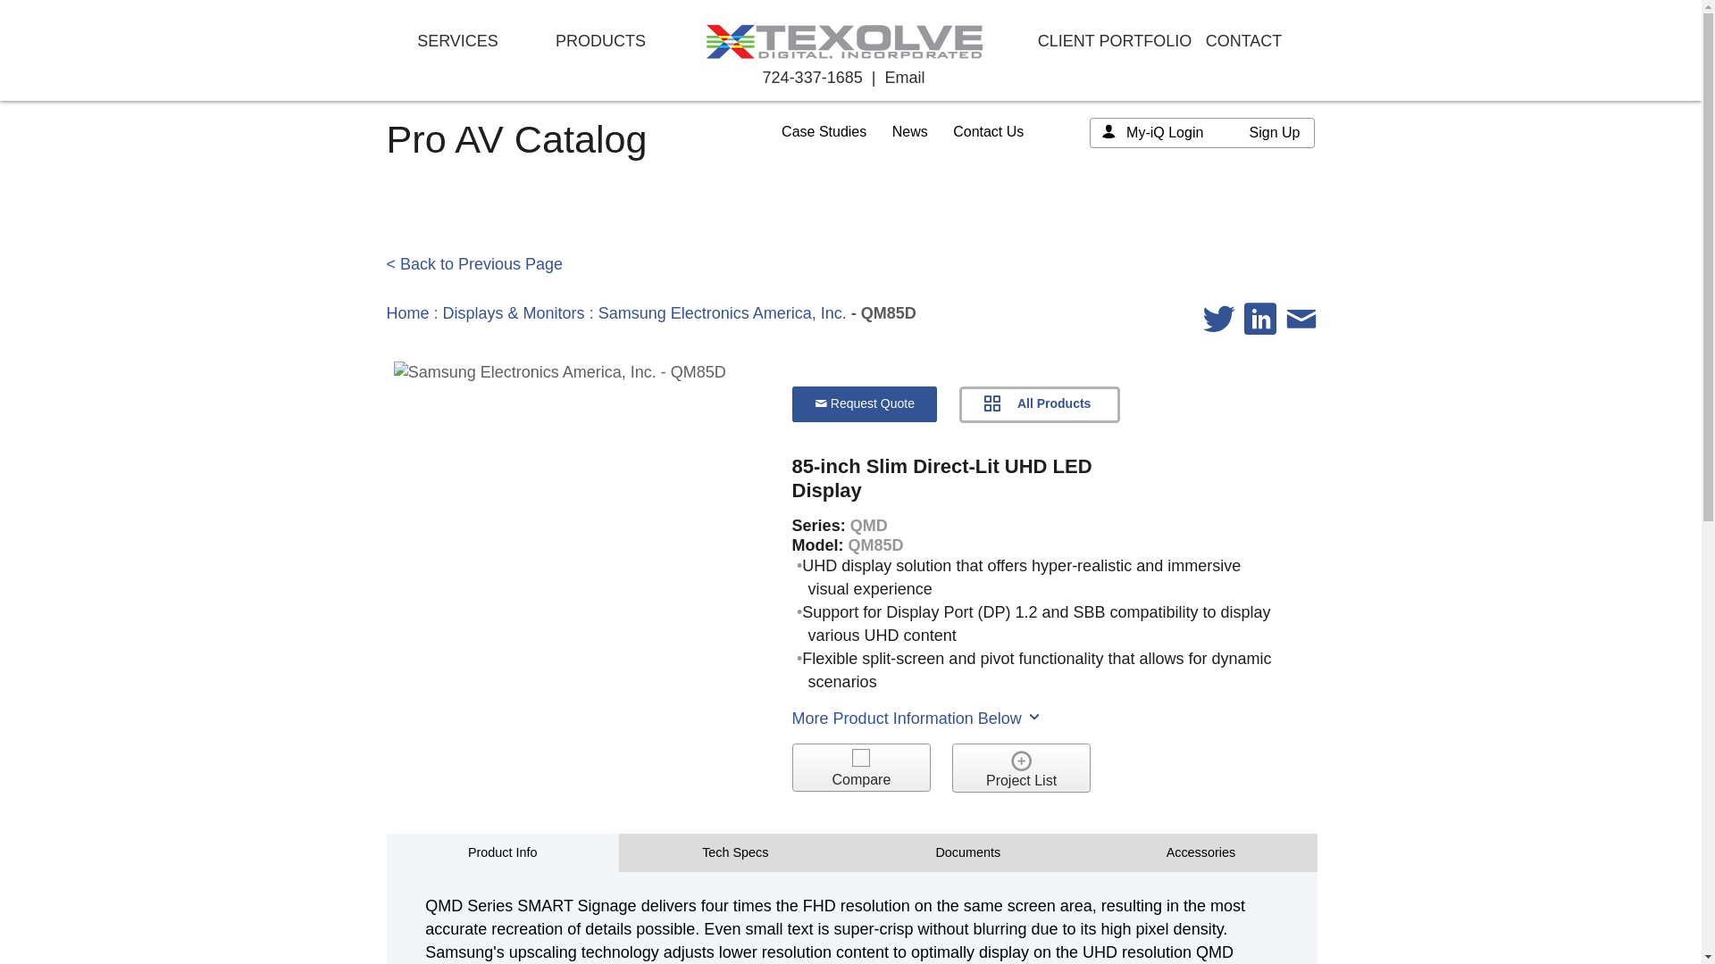 The height and width of the screenshot is (964, 1715). What do you see at coordinates (1243, 41) in the screenshot?
I see `CONTACT` at bounding box center [1243, 41].